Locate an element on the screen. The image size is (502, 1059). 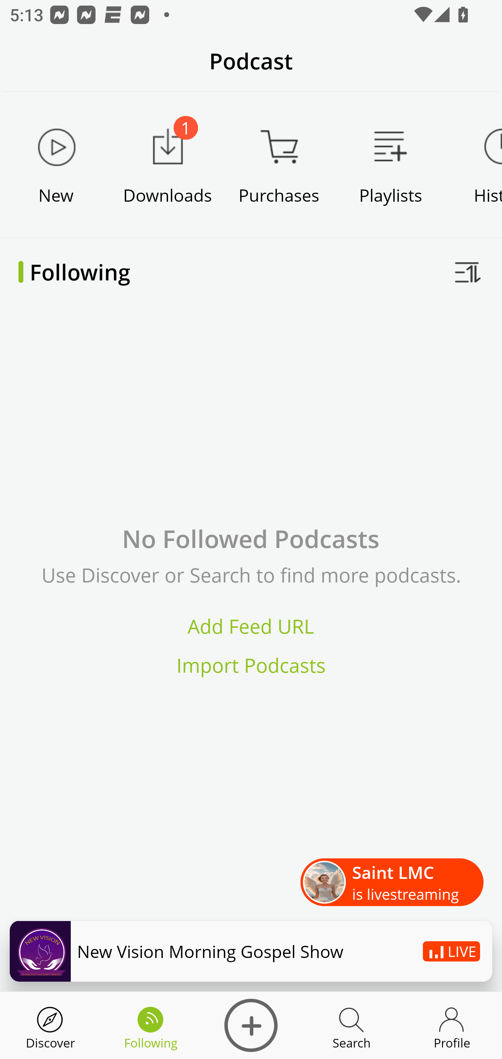
Discover is located at coordinates (251, 1026).